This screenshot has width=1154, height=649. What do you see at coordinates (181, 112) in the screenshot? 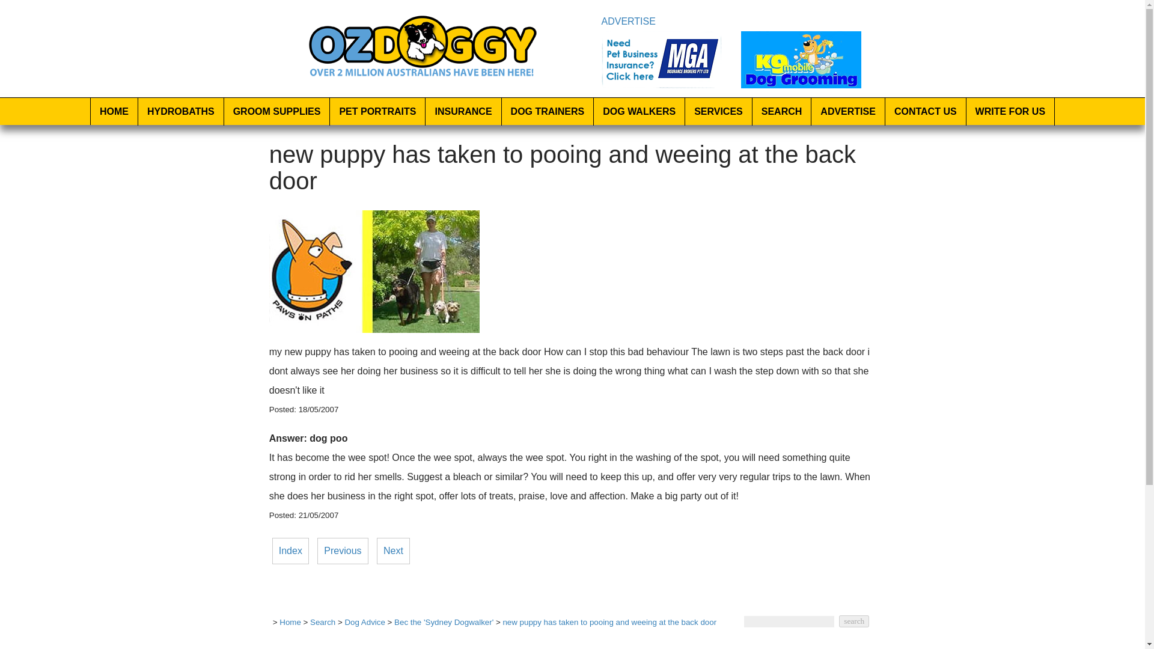
I see `HYDROBATHS` at bounding box center [181, 112].